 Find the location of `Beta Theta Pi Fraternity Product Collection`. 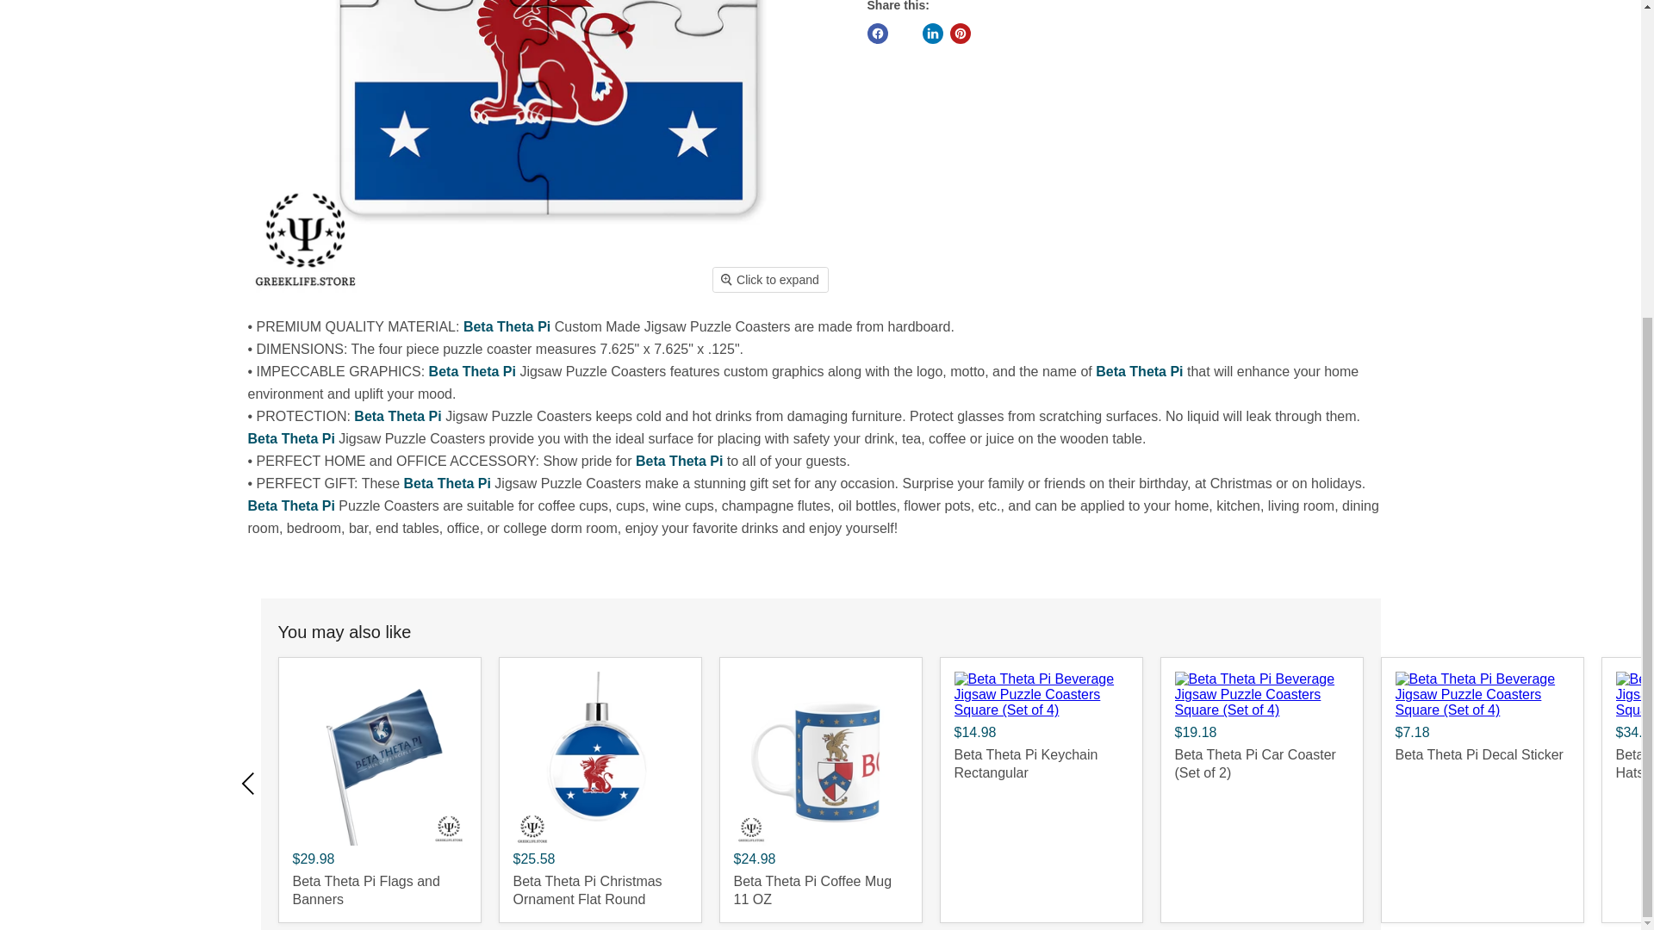

Beta Theta Pi Fraternity Product Collection is located at coordinates (397, 417).